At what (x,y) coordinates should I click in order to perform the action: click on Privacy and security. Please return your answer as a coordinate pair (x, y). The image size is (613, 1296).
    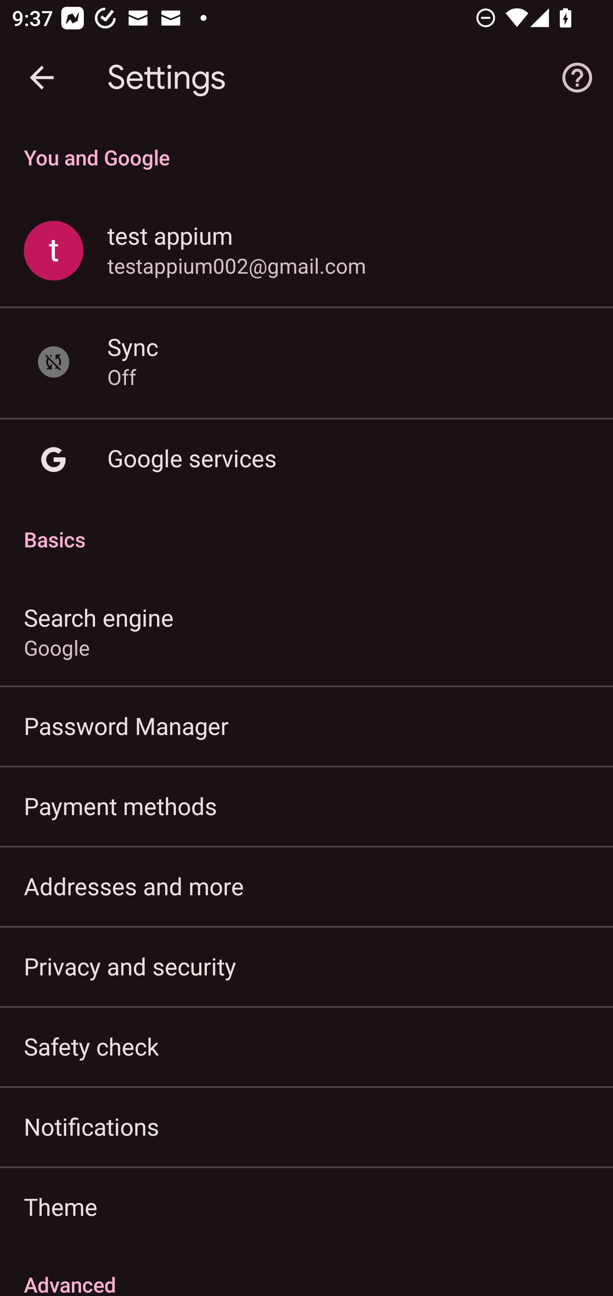
    Looking at the image, I should click on (306, 965).